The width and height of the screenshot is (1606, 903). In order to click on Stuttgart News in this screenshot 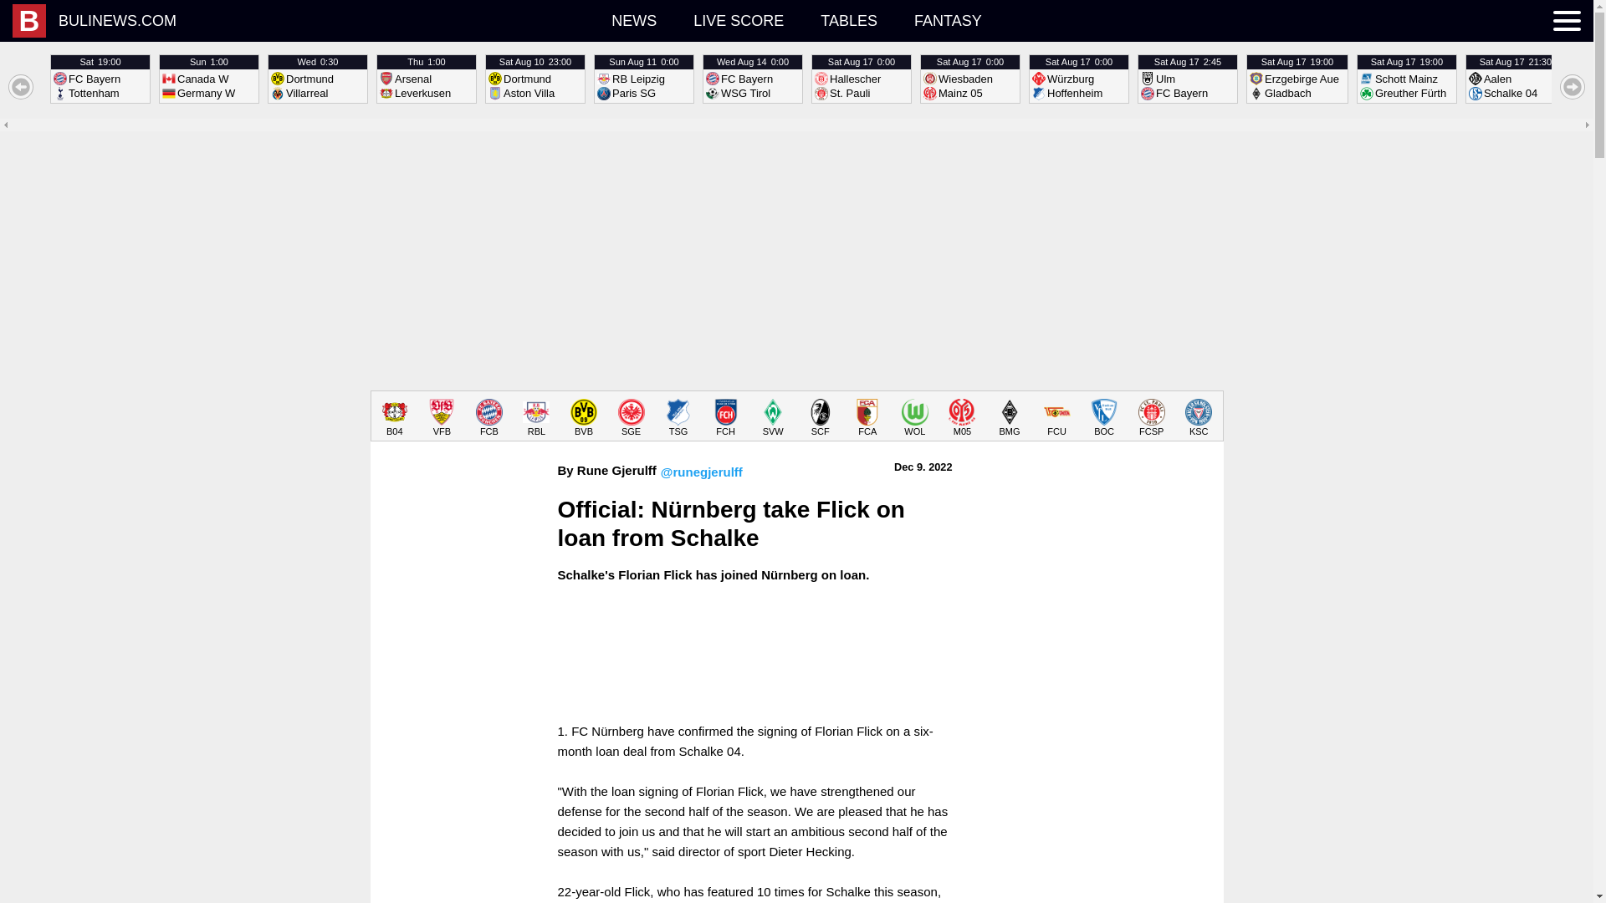, I will do `click(849, 20)`.